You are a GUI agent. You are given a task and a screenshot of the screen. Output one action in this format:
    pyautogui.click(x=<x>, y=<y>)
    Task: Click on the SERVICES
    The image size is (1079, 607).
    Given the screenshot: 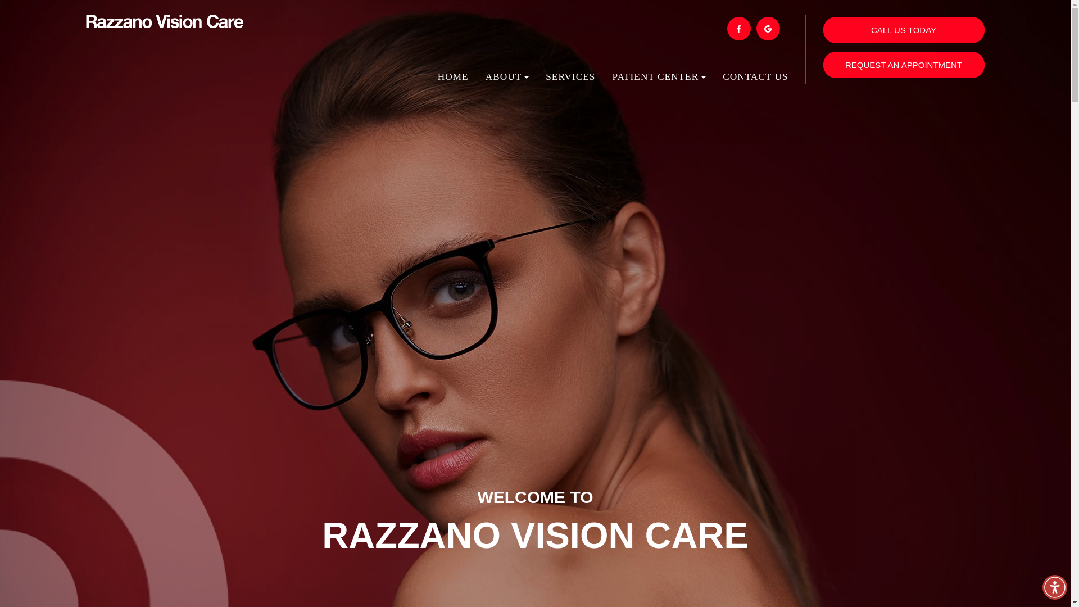 What is the action you would take?
    pyautogui.click(x=570, y=82)
    